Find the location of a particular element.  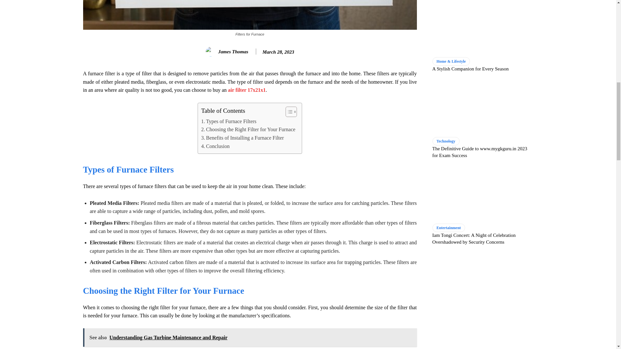

Choosing the Right Filter for Your Furnace is located at coordinates (248, 129).